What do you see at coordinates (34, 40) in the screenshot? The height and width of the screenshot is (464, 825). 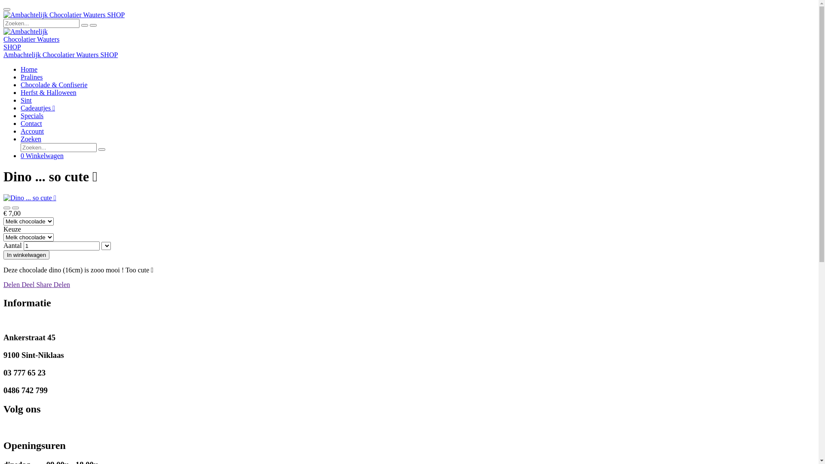 I see `Ambachtelijk Chocolatier Wauters SHOP` at bounding box center [34, 40].